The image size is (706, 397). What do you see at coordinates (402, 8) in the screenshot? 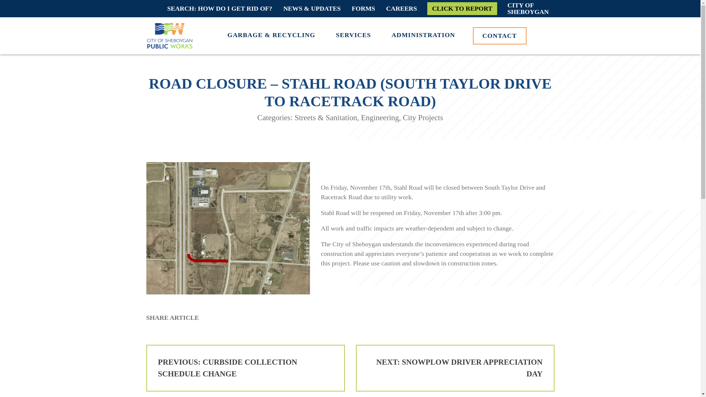
I see `SERVICES` at bounding box center [402, 8].